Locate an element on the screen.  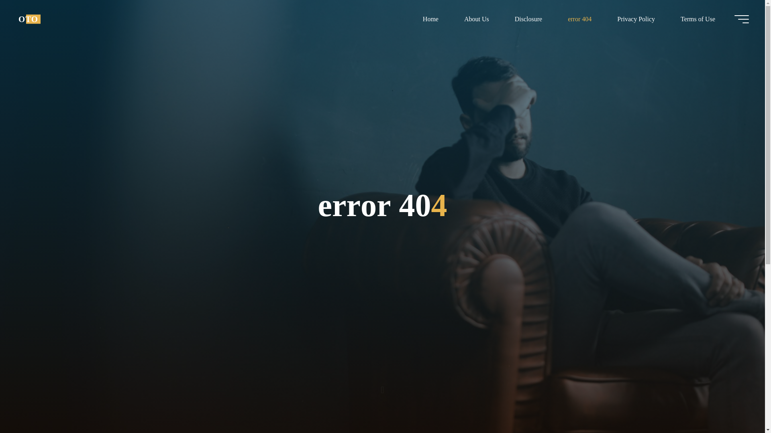
Home is located at coordinates (430, 19).